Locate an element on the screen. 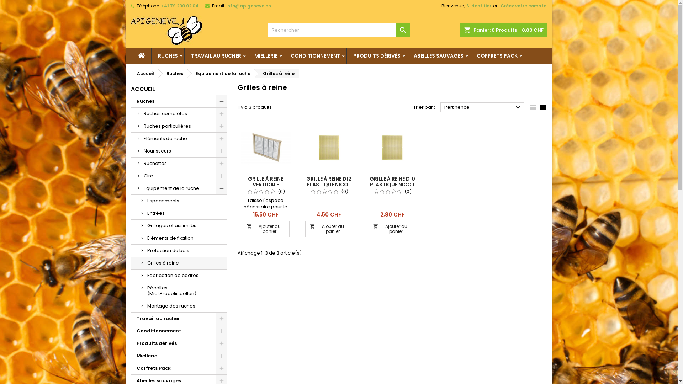 This screenshot has width=683, height=384. MIELLERIE is located at coordinates (265, 56).